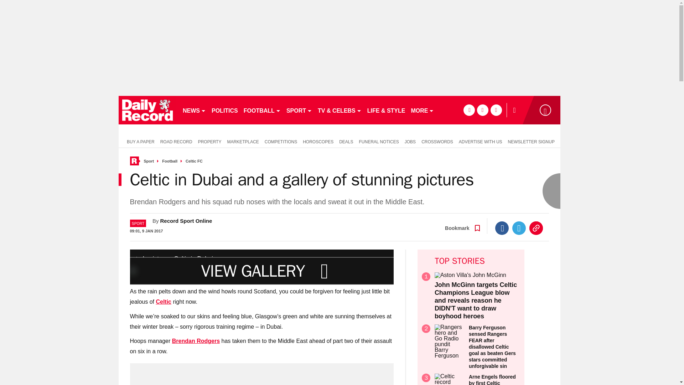 This screenshot has width=684, height=385. What do you see at coordinates (519, 228) in the screenshot?
I see `Twitter` at bounding box center [519, 228].